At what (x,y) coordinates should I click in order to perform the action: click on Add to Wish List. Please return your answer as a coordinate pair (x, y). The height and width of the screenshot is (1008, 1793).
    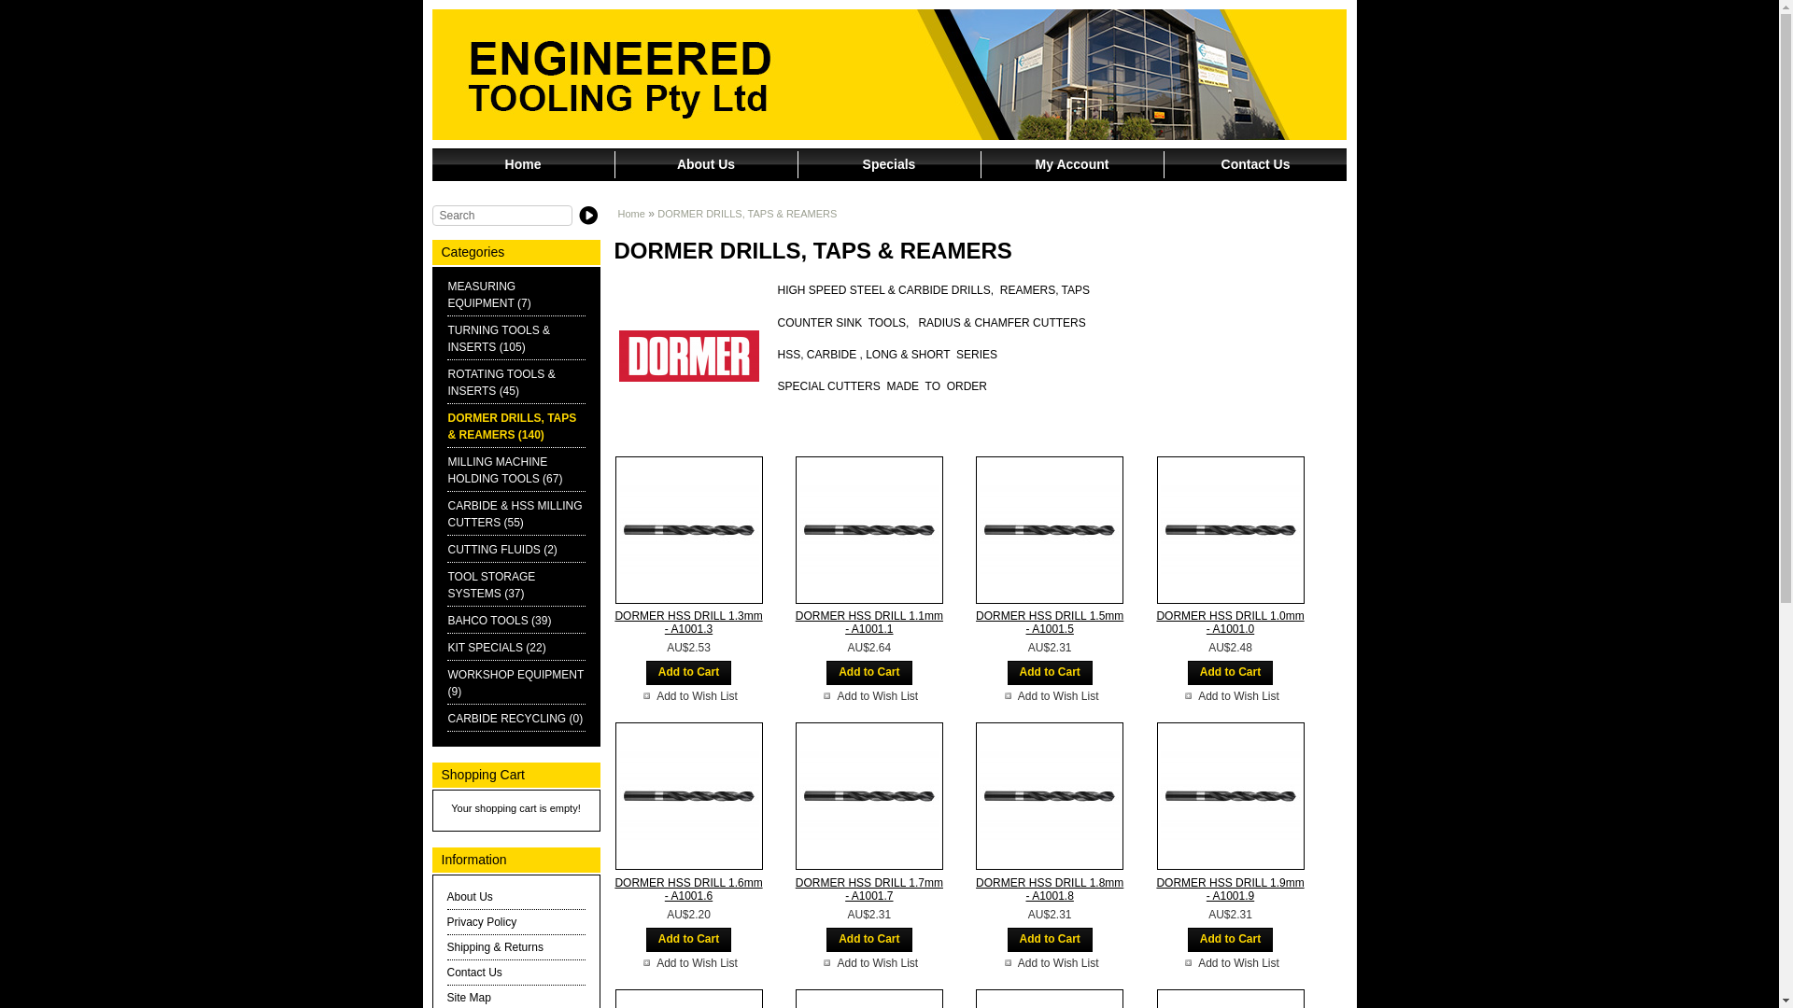
    Looking at the image, I should click on (689, 963).